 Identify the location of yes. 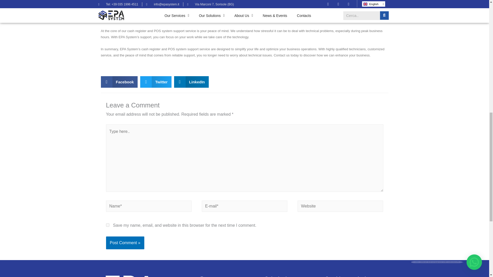
(107, 225).